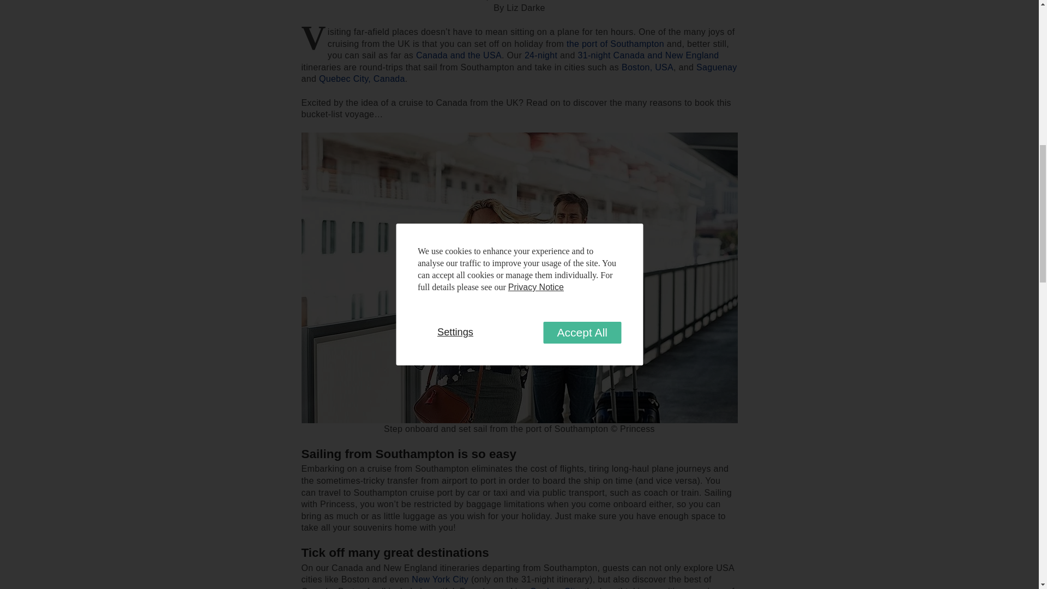 The image size is (1047, 589). I want to click on Boston, USA, so click(647, 67).